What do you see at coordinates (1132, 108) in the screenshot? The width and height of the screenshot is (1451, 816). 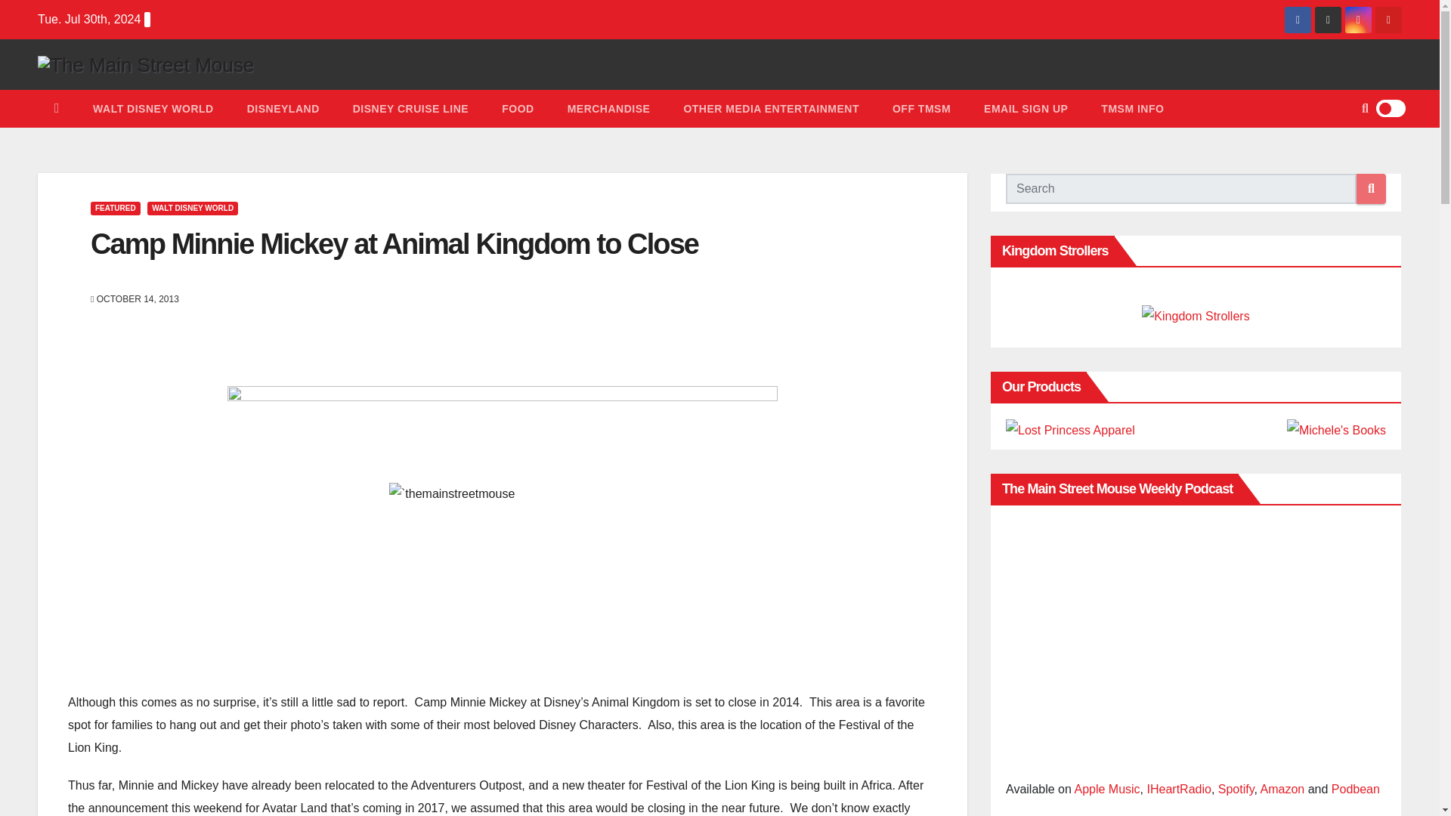 I see `TMSM INFO` at bounding box center [1132, 108].